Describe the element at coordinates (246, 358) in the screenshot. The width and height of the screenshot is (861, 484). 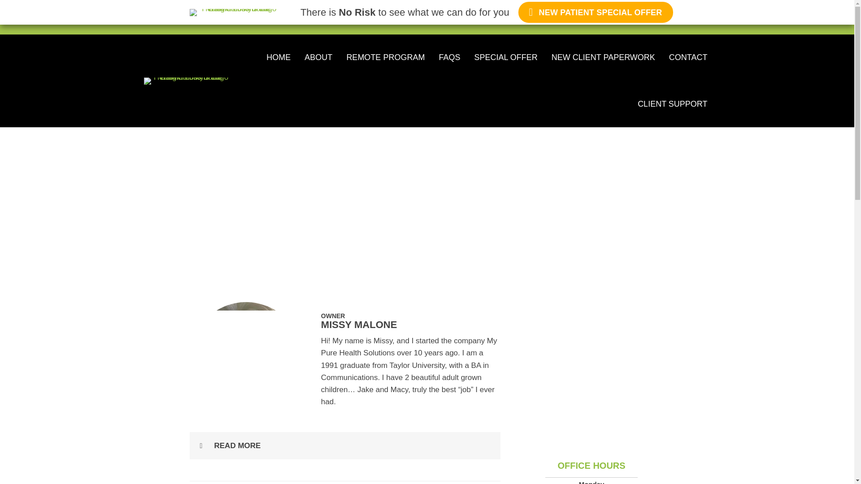
I see `Weight Loss Battle Creek MI Missy McCullough` at that location.